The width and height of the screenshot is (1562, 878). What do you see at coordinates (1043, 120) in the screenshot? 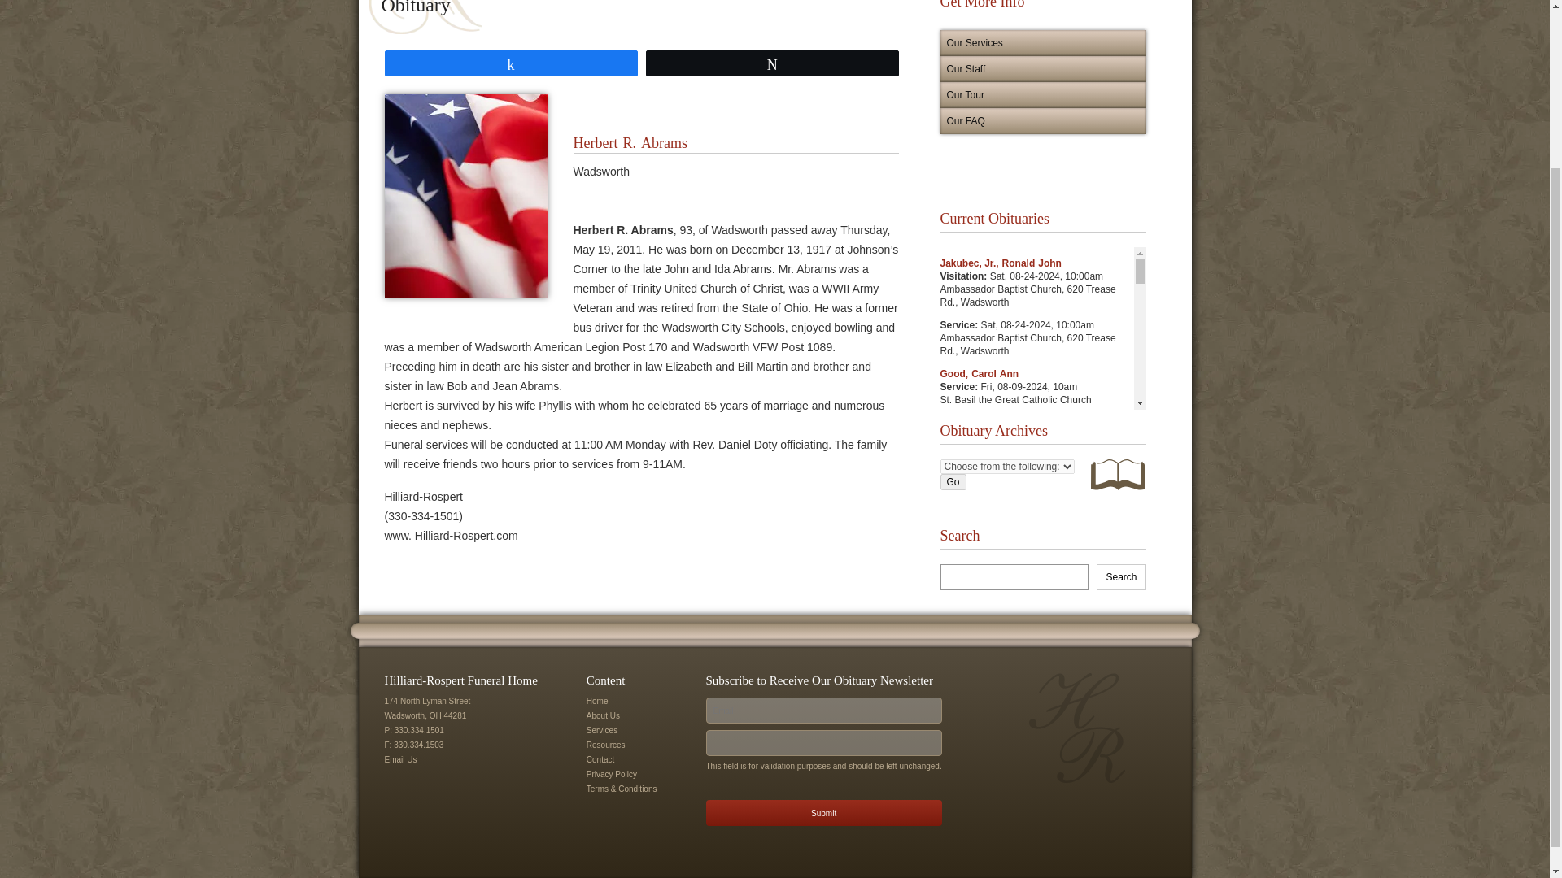
I see `Our FAQ` at bounding box center [1043, 120].